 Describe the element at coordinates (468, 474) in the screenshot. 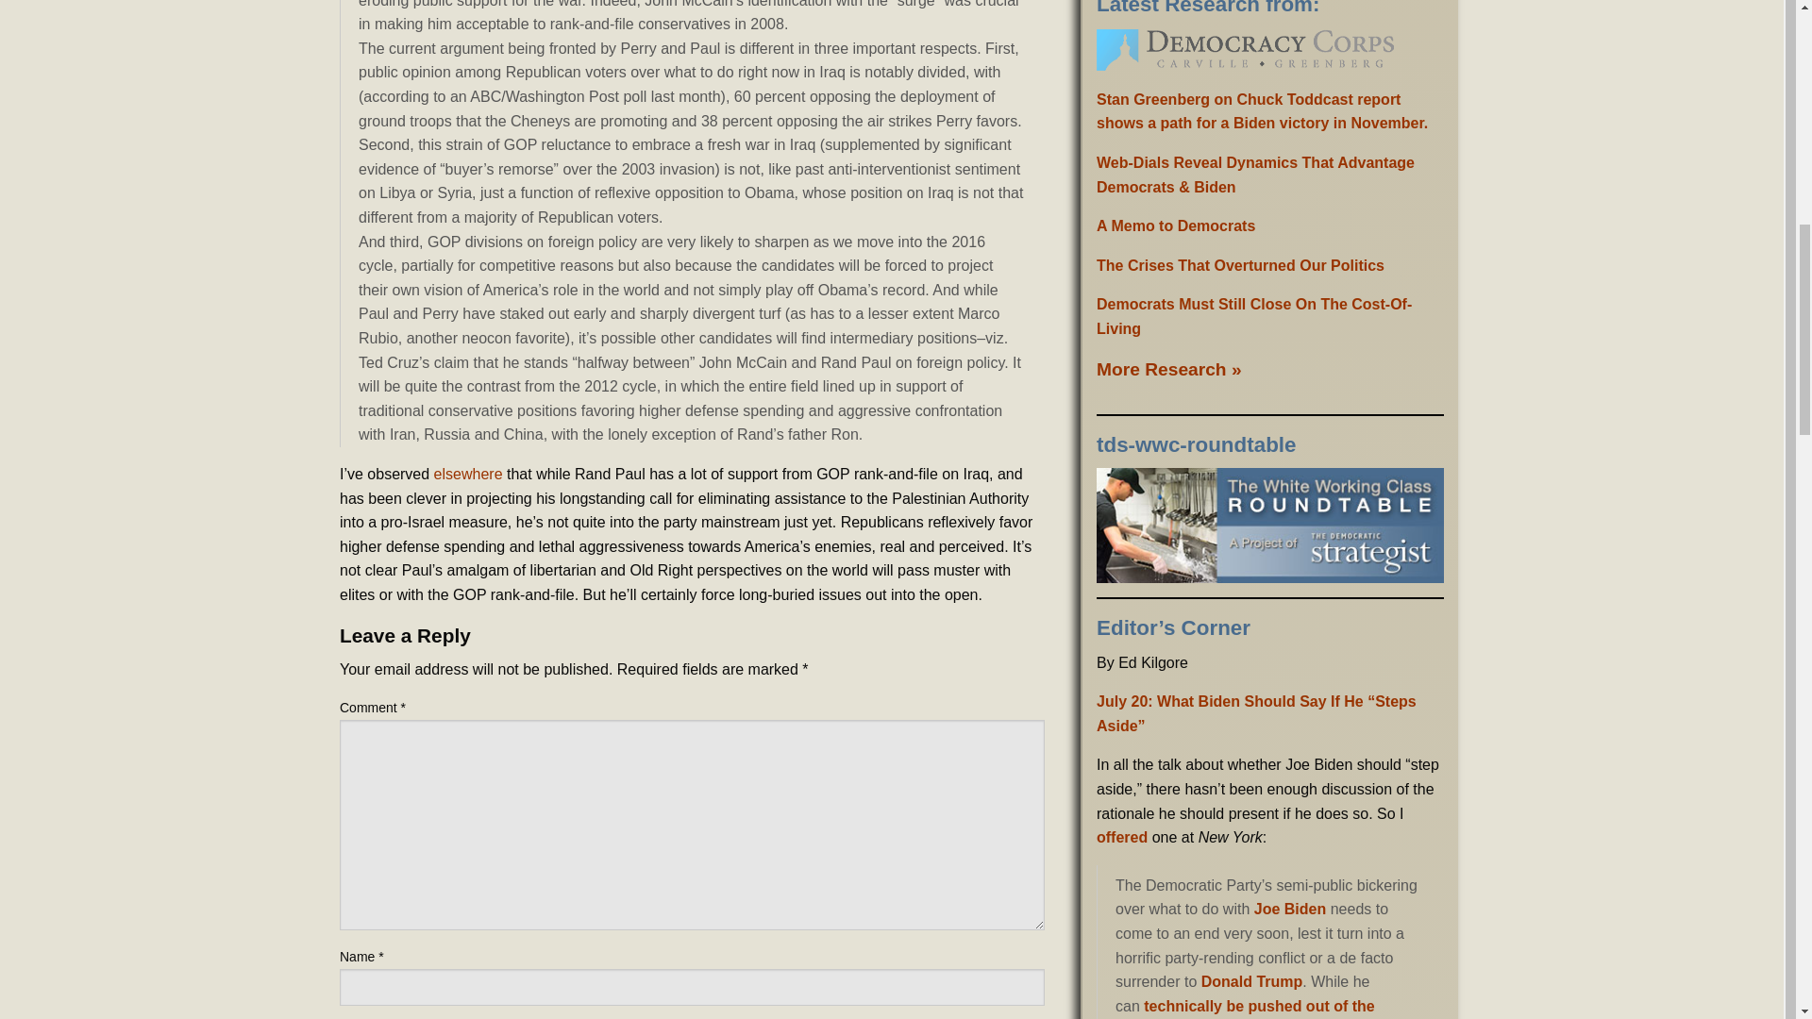

I see `elsewhere` at that location.